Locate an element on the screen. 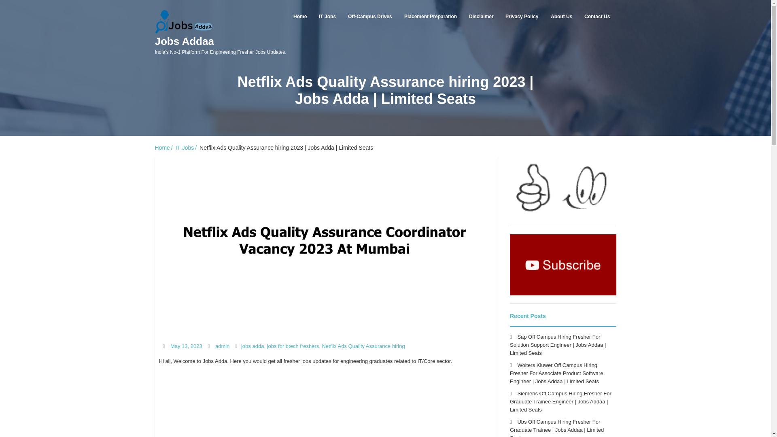 This screenshot has height=437, width=777. Home is located at coordinates (164, 147).